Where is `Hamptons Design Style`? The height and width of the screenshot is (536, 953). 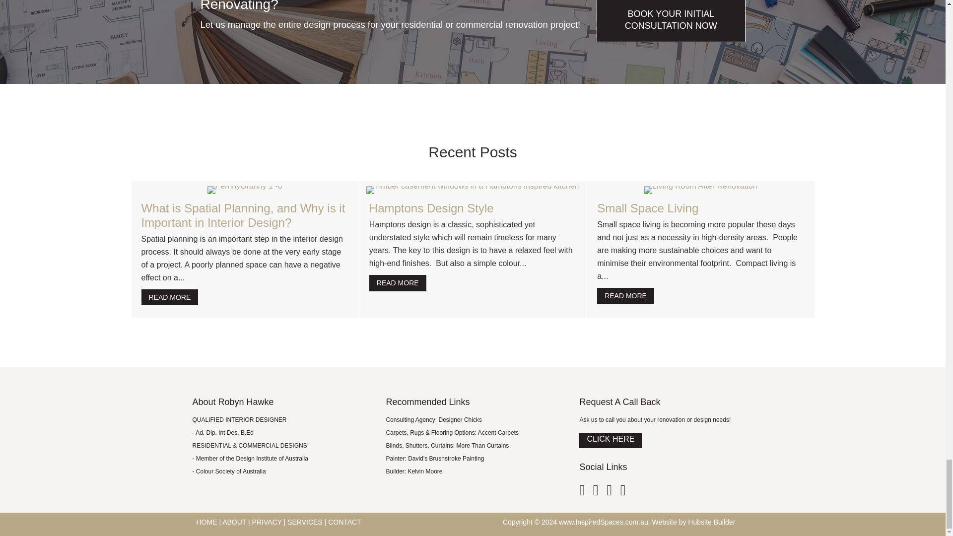 Hamptons Design Style is located at coordinates (398, 283).